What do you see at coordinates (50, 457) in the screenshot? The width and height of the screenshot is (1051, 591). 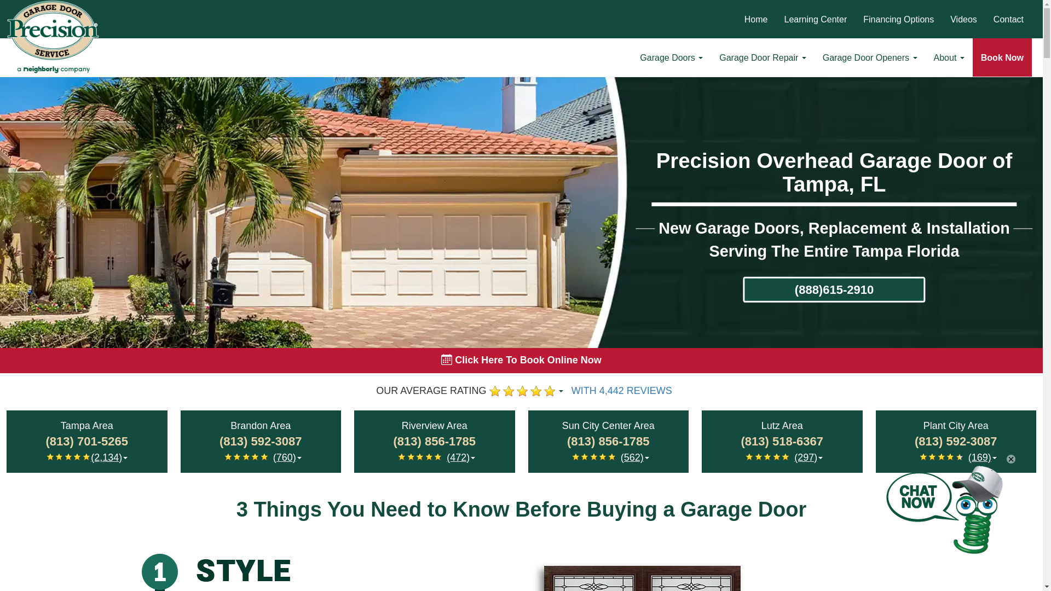 I see `excellent` at bounding box center [50, 457].